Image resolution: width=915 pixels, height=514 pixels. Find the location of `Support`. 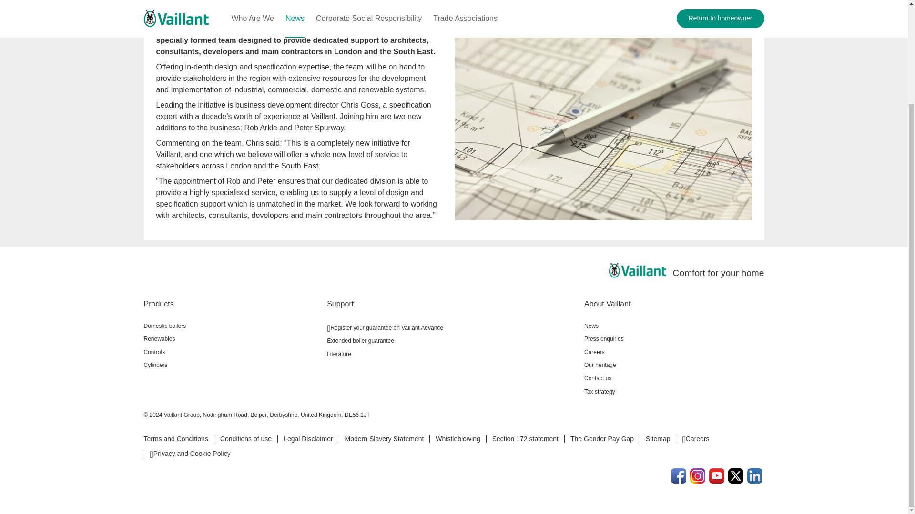

Support is located at coordinates (451, 304).